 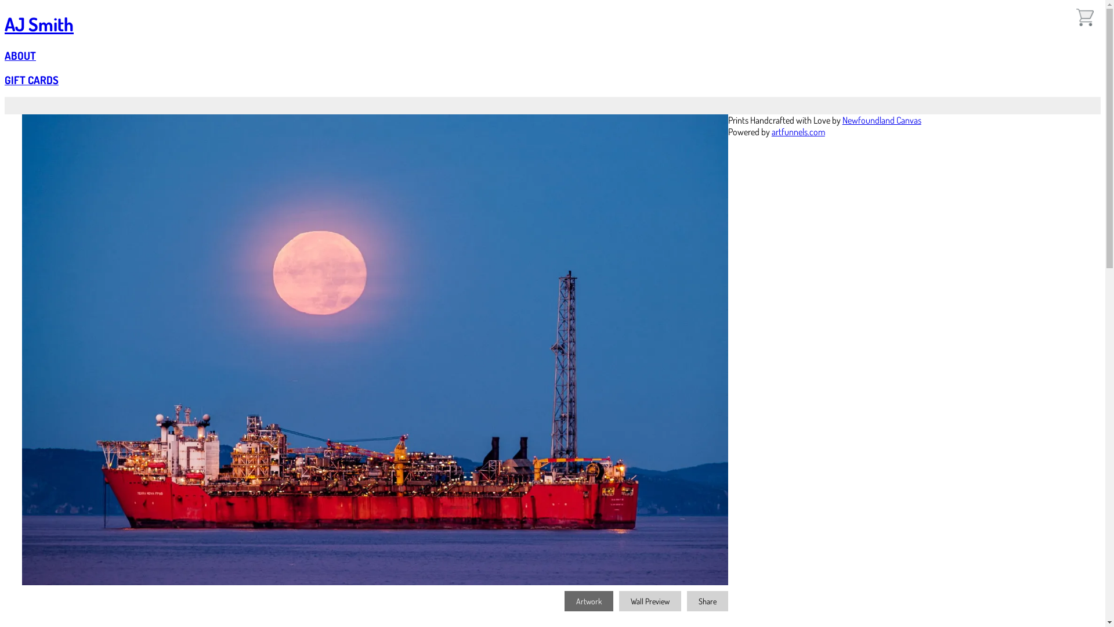 I want to click on Newfoundland Canvas, so click(x=882, y=120).